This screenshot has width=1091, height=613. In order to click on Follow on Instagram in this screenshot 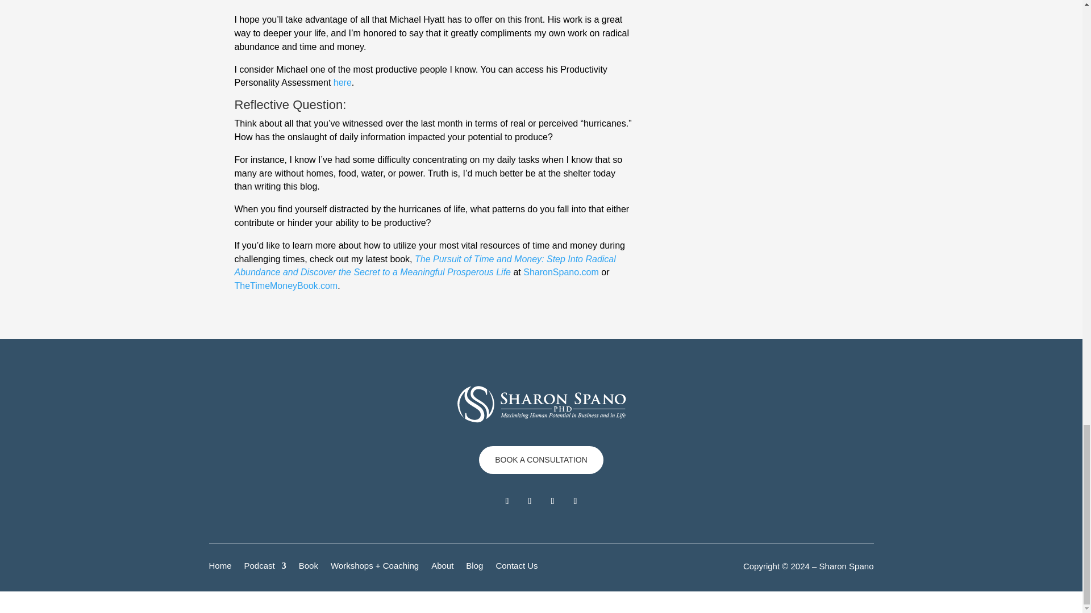, I will do `click(552, 501)`.